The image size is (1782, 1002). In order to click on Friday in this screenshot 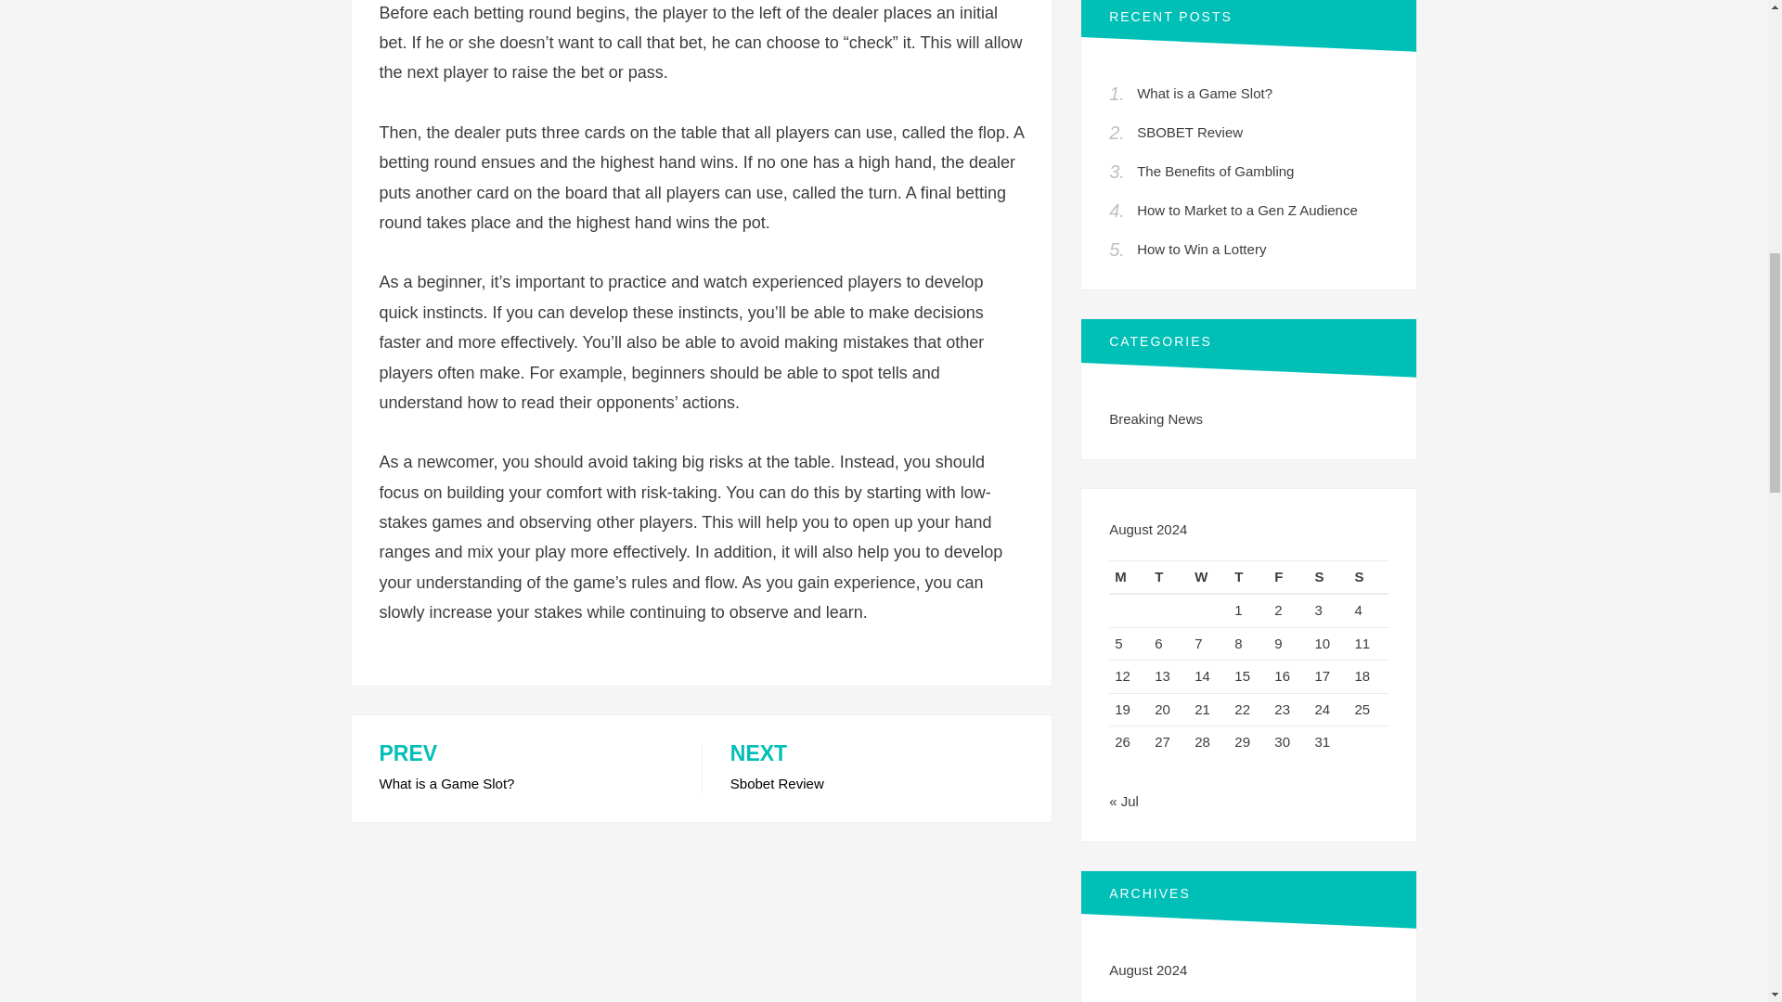, I will do `click(1288, 577)`.